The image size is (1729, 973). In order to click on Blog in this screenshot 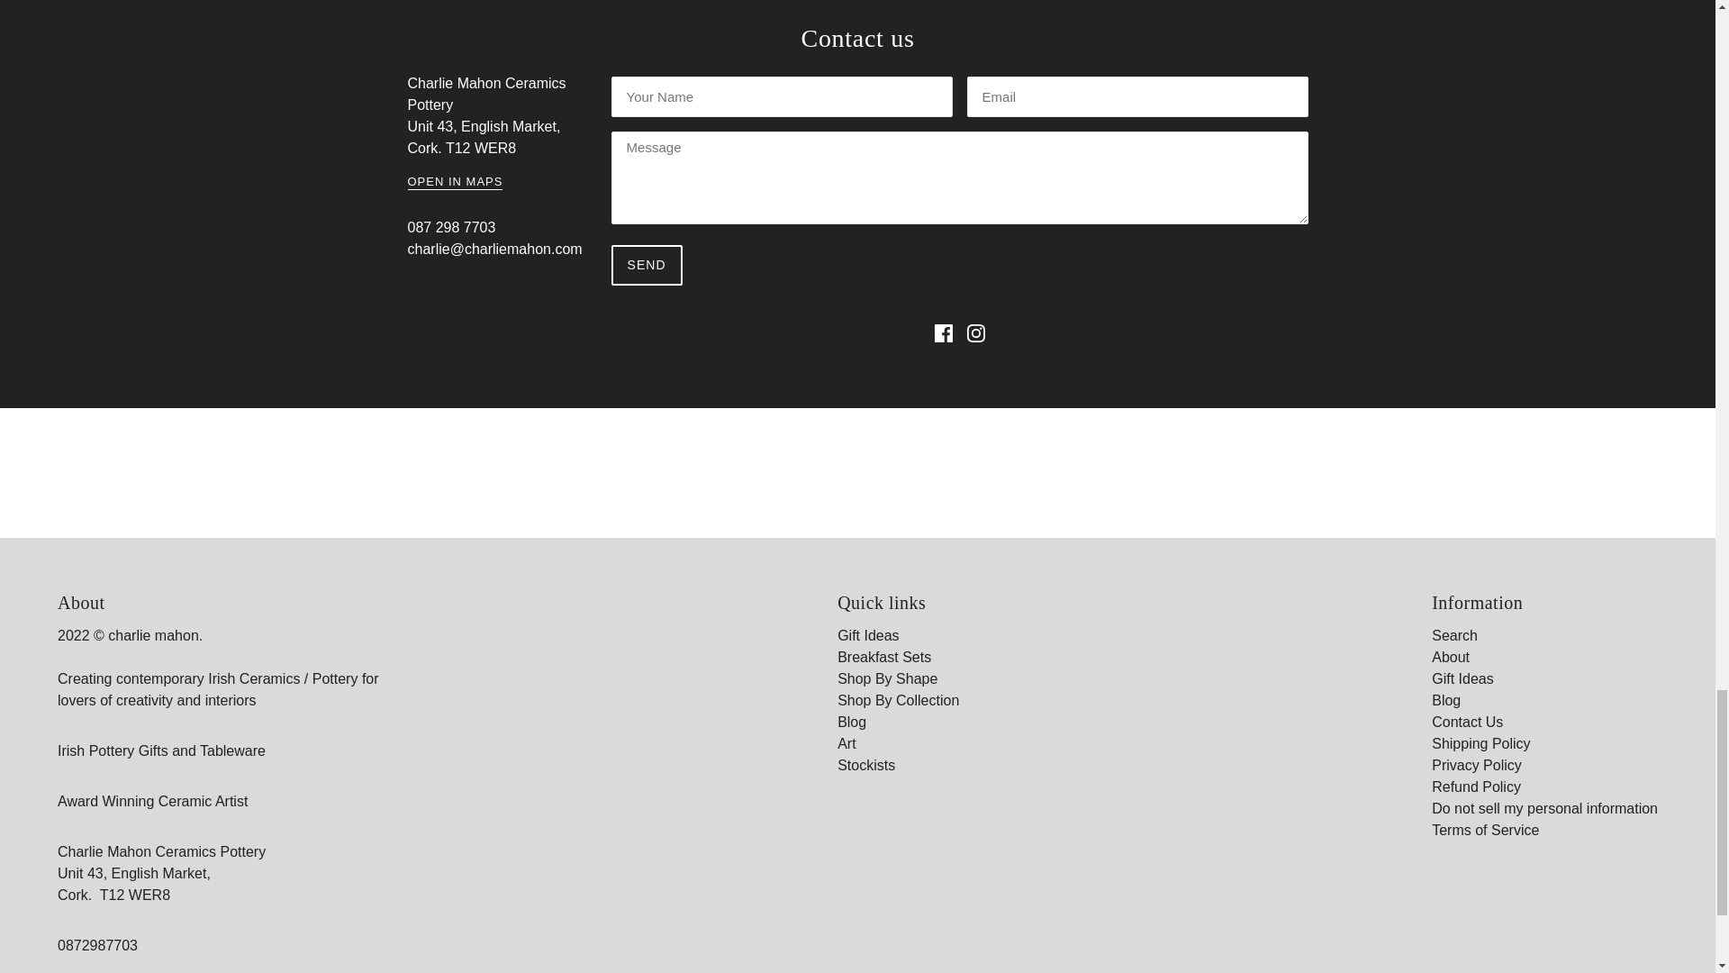, I will do `click(851, 722)`.